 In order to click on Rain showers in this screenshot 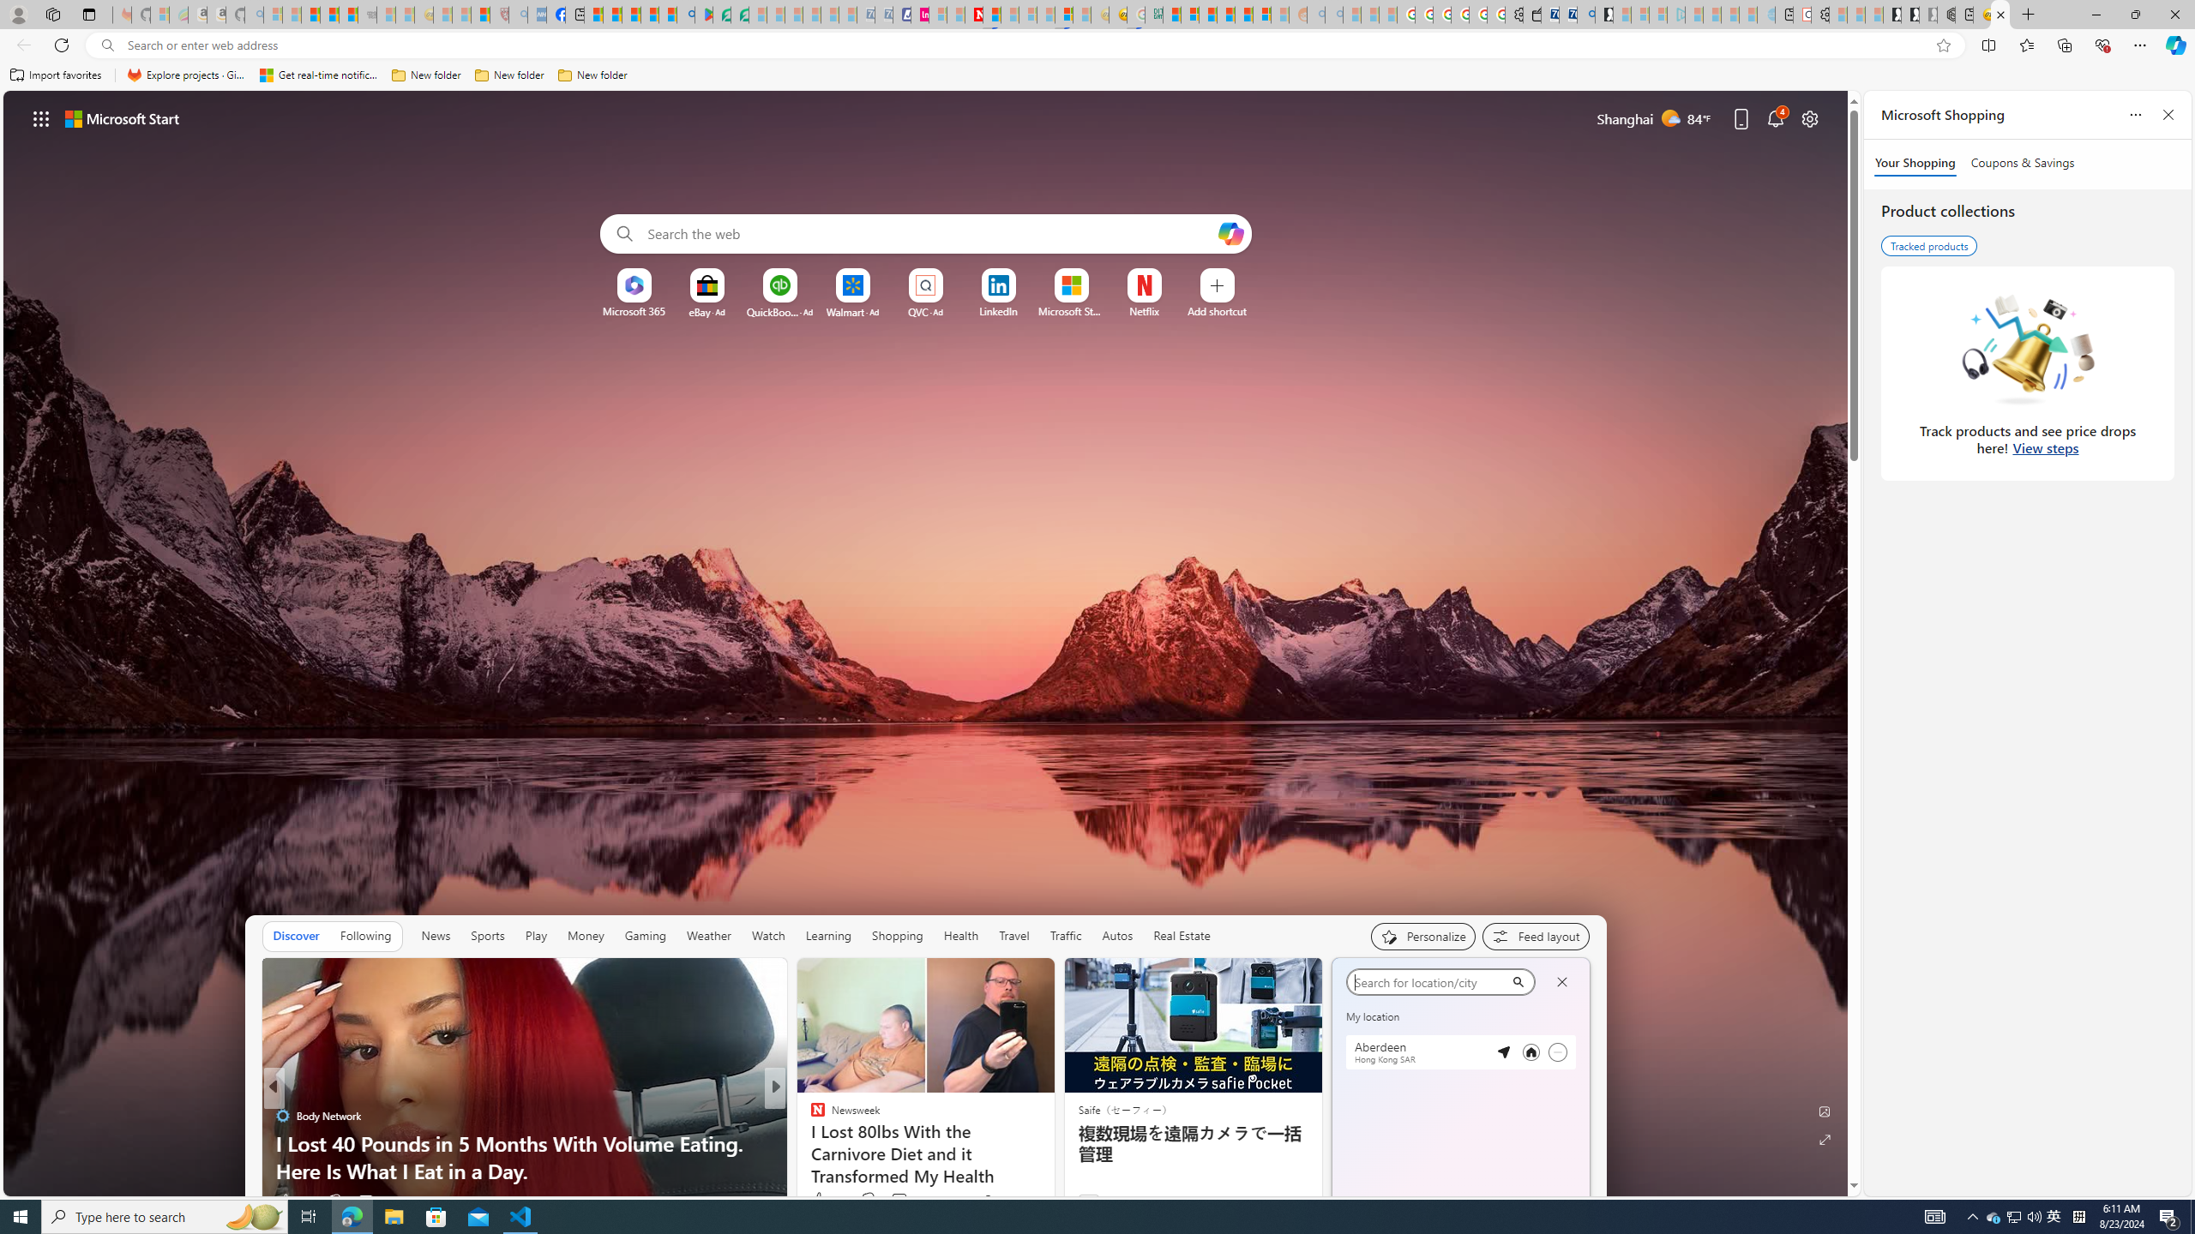, I will do `click(1554, 1119)`.